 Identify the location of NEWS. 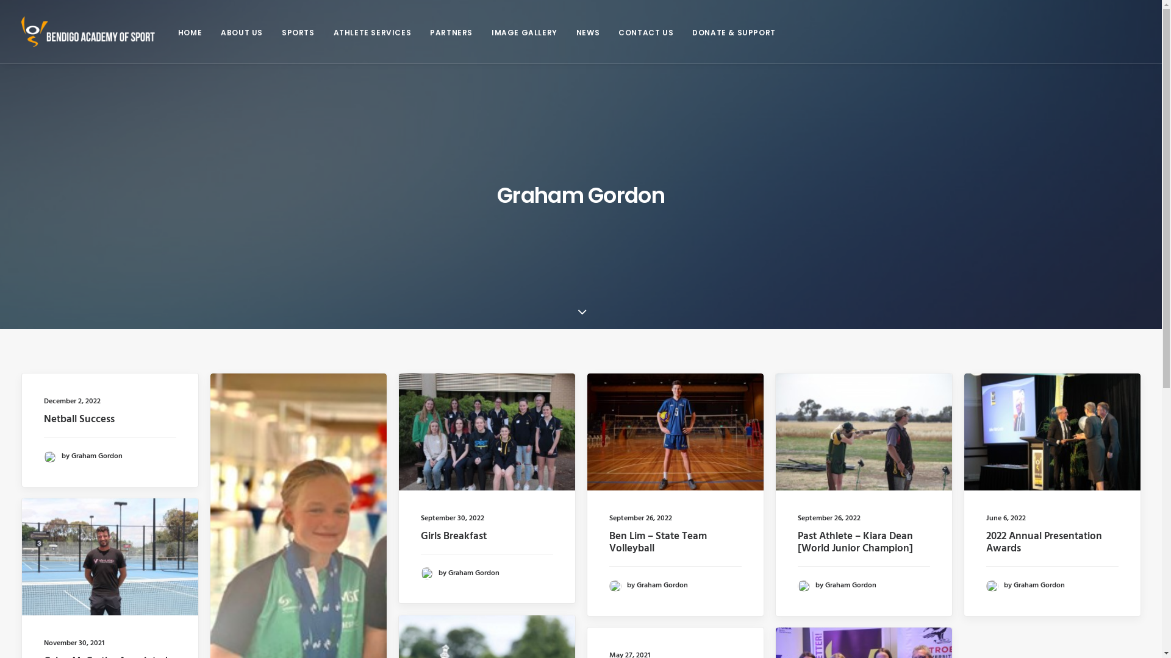
(588, 32).